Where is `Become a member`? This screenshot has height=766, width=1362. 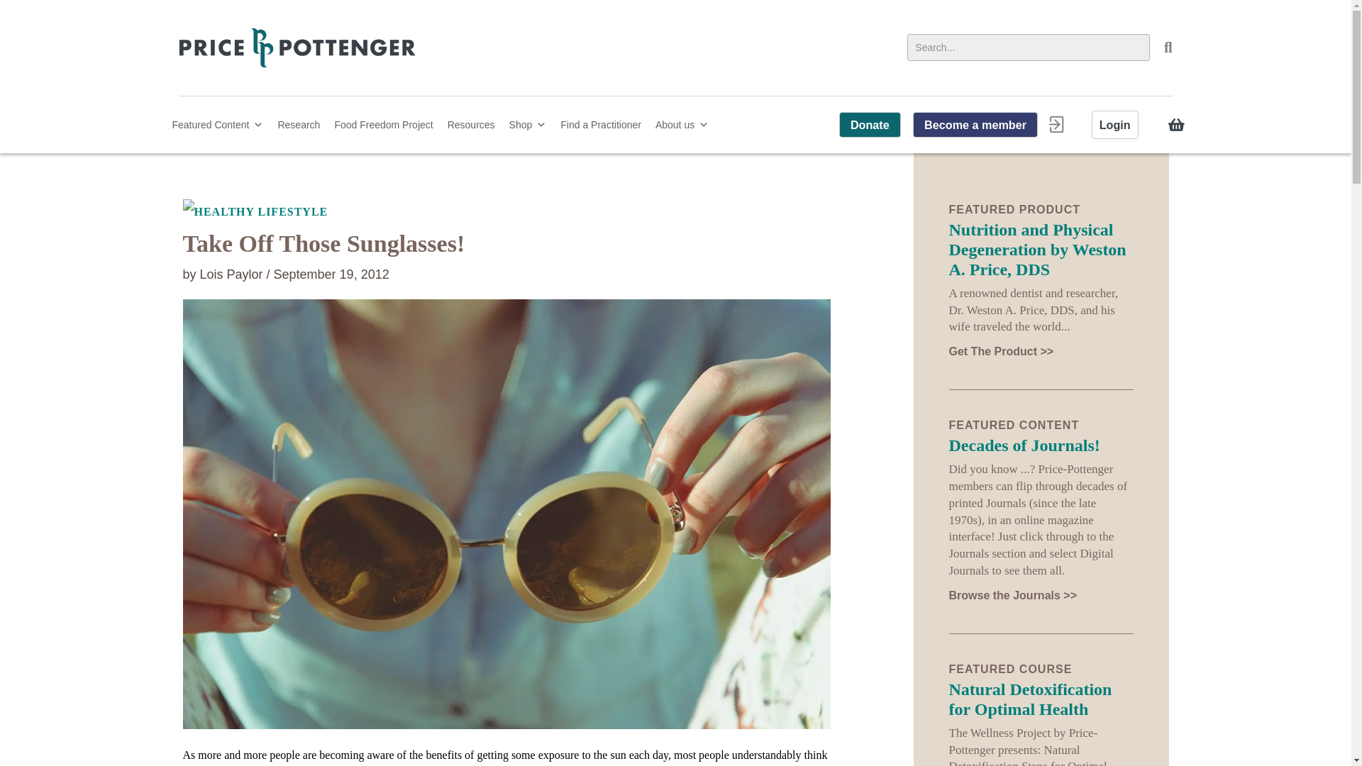 Become a member is located at coordinates (975, 125).